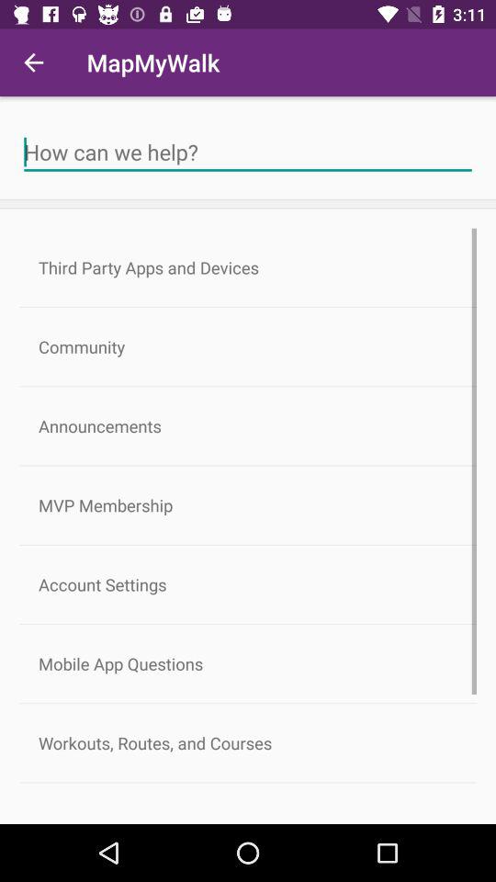 The image size is (496, 882). What do you see at coordinates (33, 62) in the screenshot?
I see `tap item to the left of the mapmywalk item` at bounding box center [33, 62].